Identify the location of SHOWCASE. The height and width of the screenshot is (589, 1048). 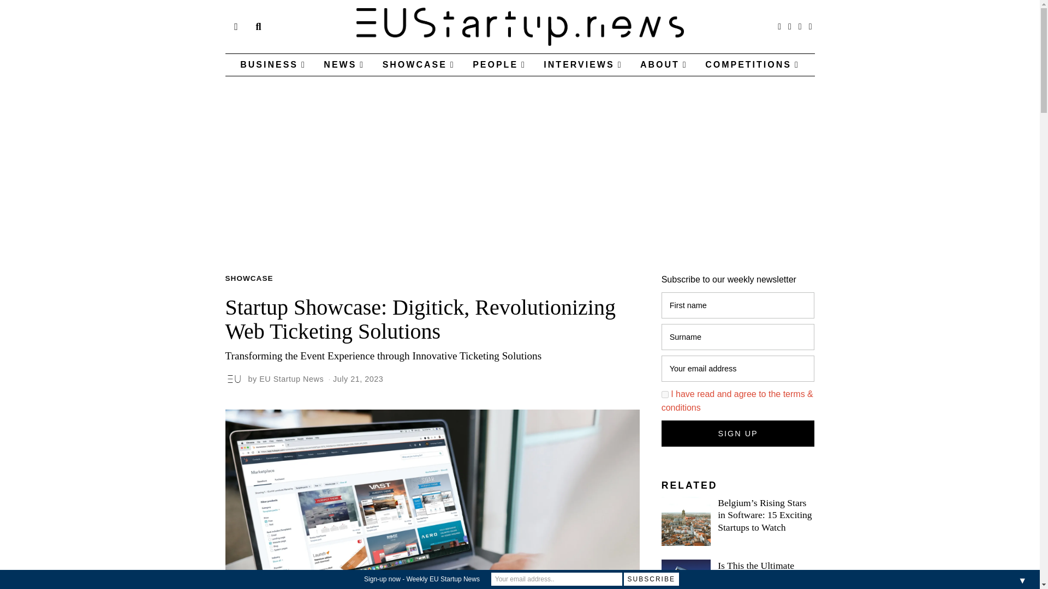
(249, 279).